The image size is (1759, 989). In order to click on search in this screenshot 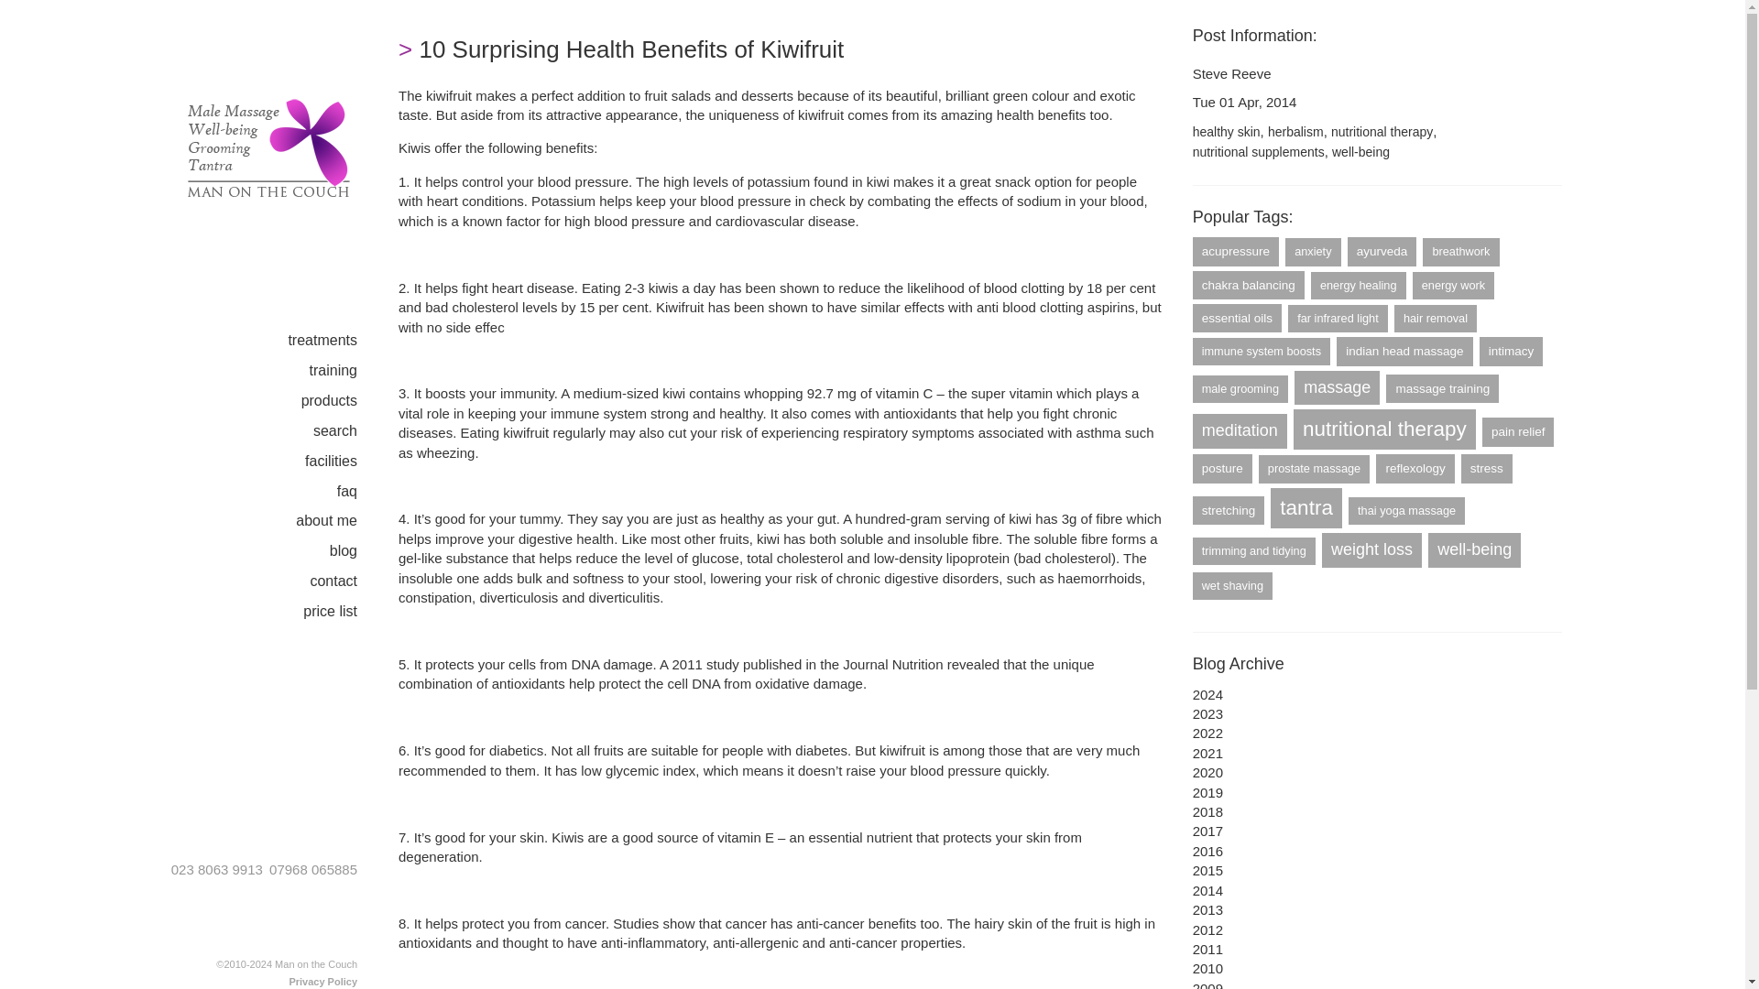, I will do `click(348, 431)`.